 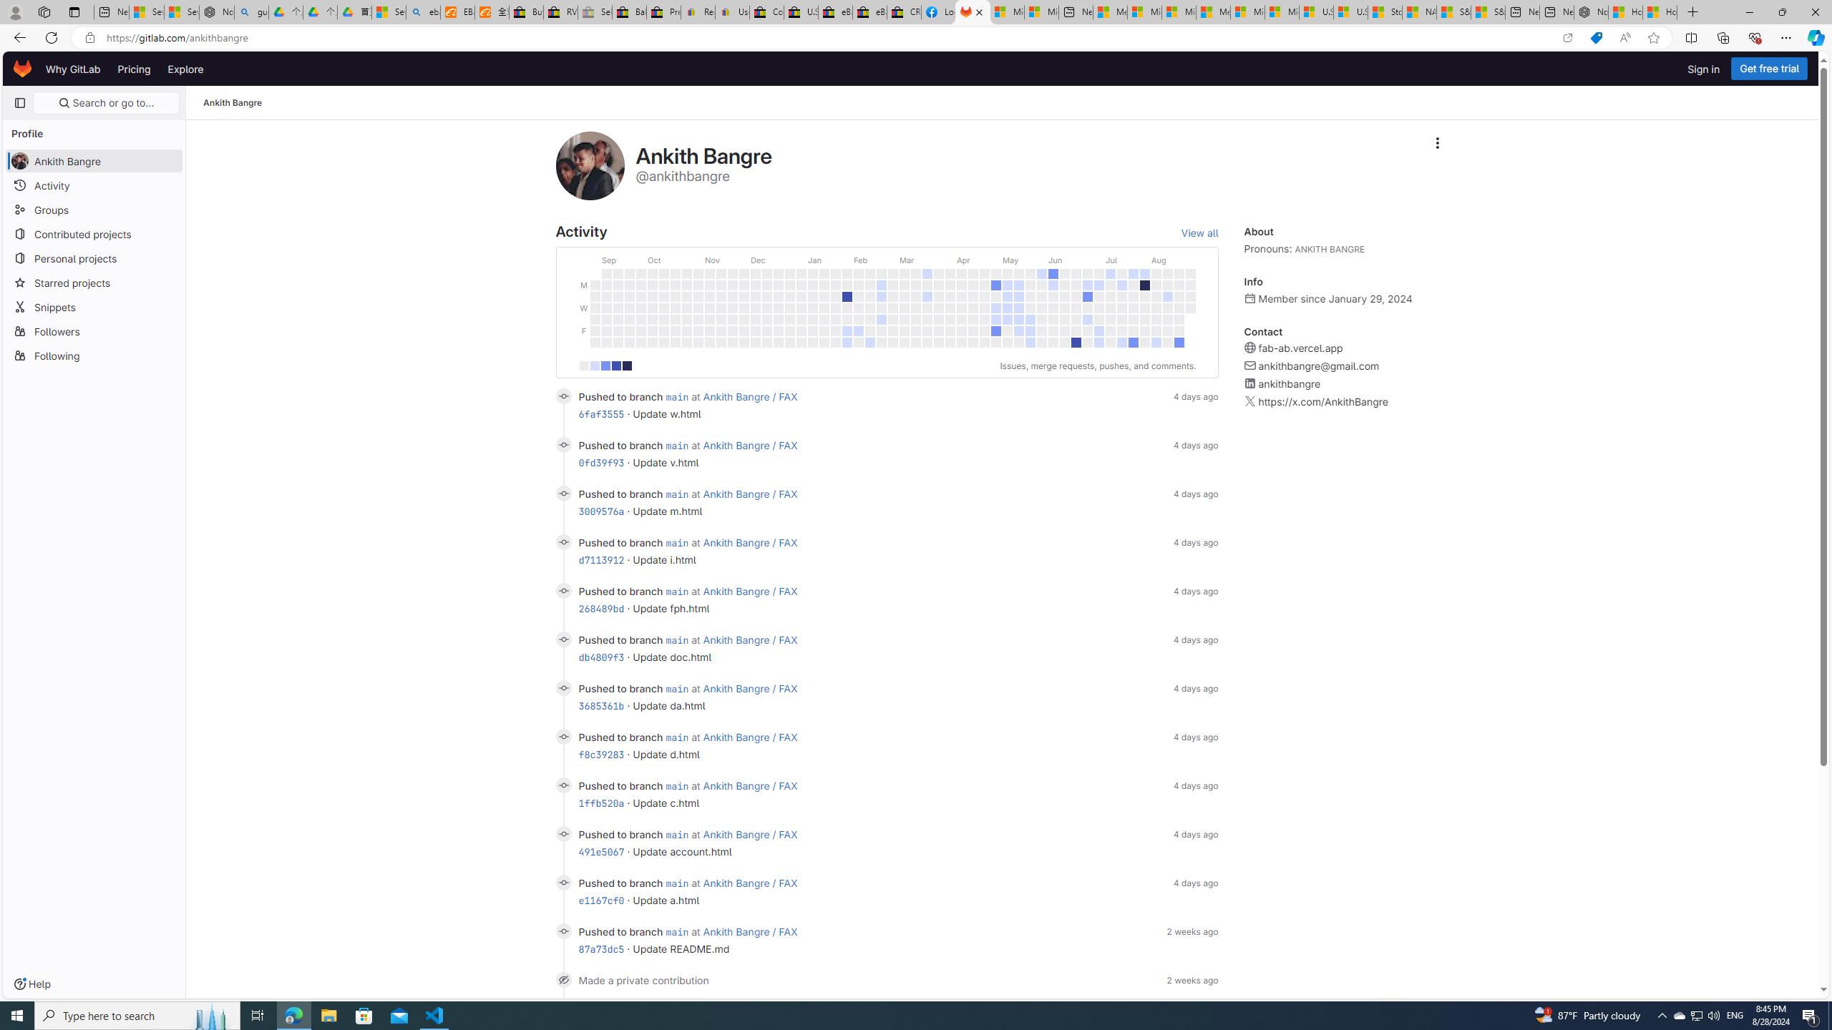 What do you see at coordinates (1300, 348) in the screenshot?
I see `fab-ab.vercel.app` at bounding box center [1300, 348].